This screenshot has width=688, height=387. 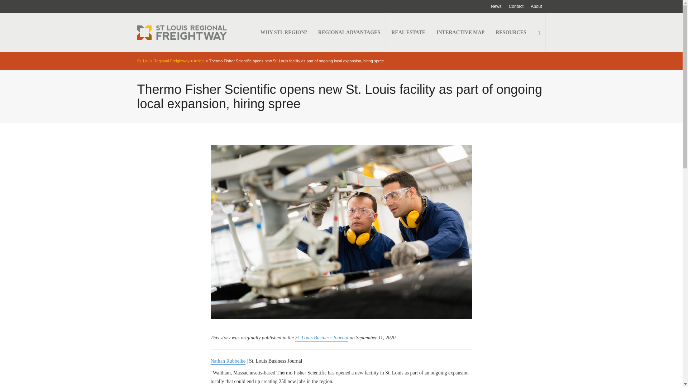 I want to click on Go to St. Louis Regional Freightway., so click(x=163, y=61).